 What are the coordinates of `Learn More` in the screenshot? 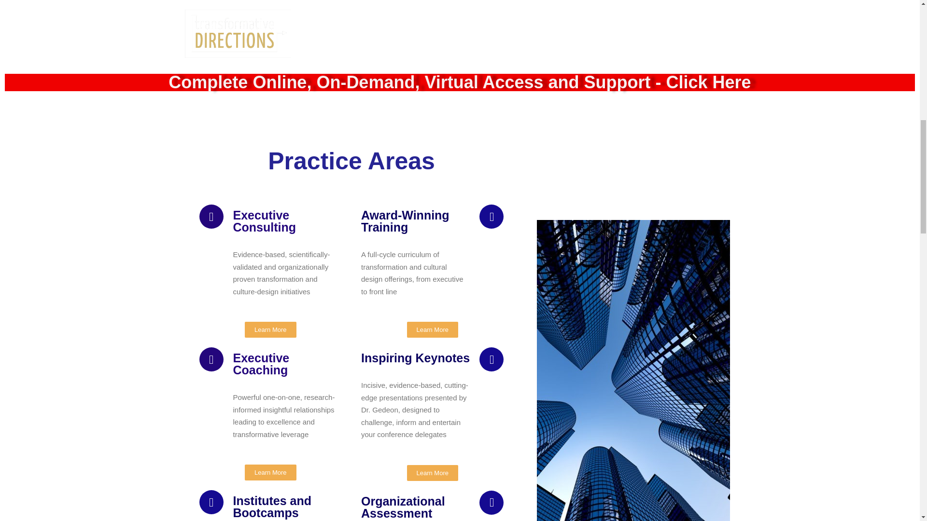 It's located at (432, 473).